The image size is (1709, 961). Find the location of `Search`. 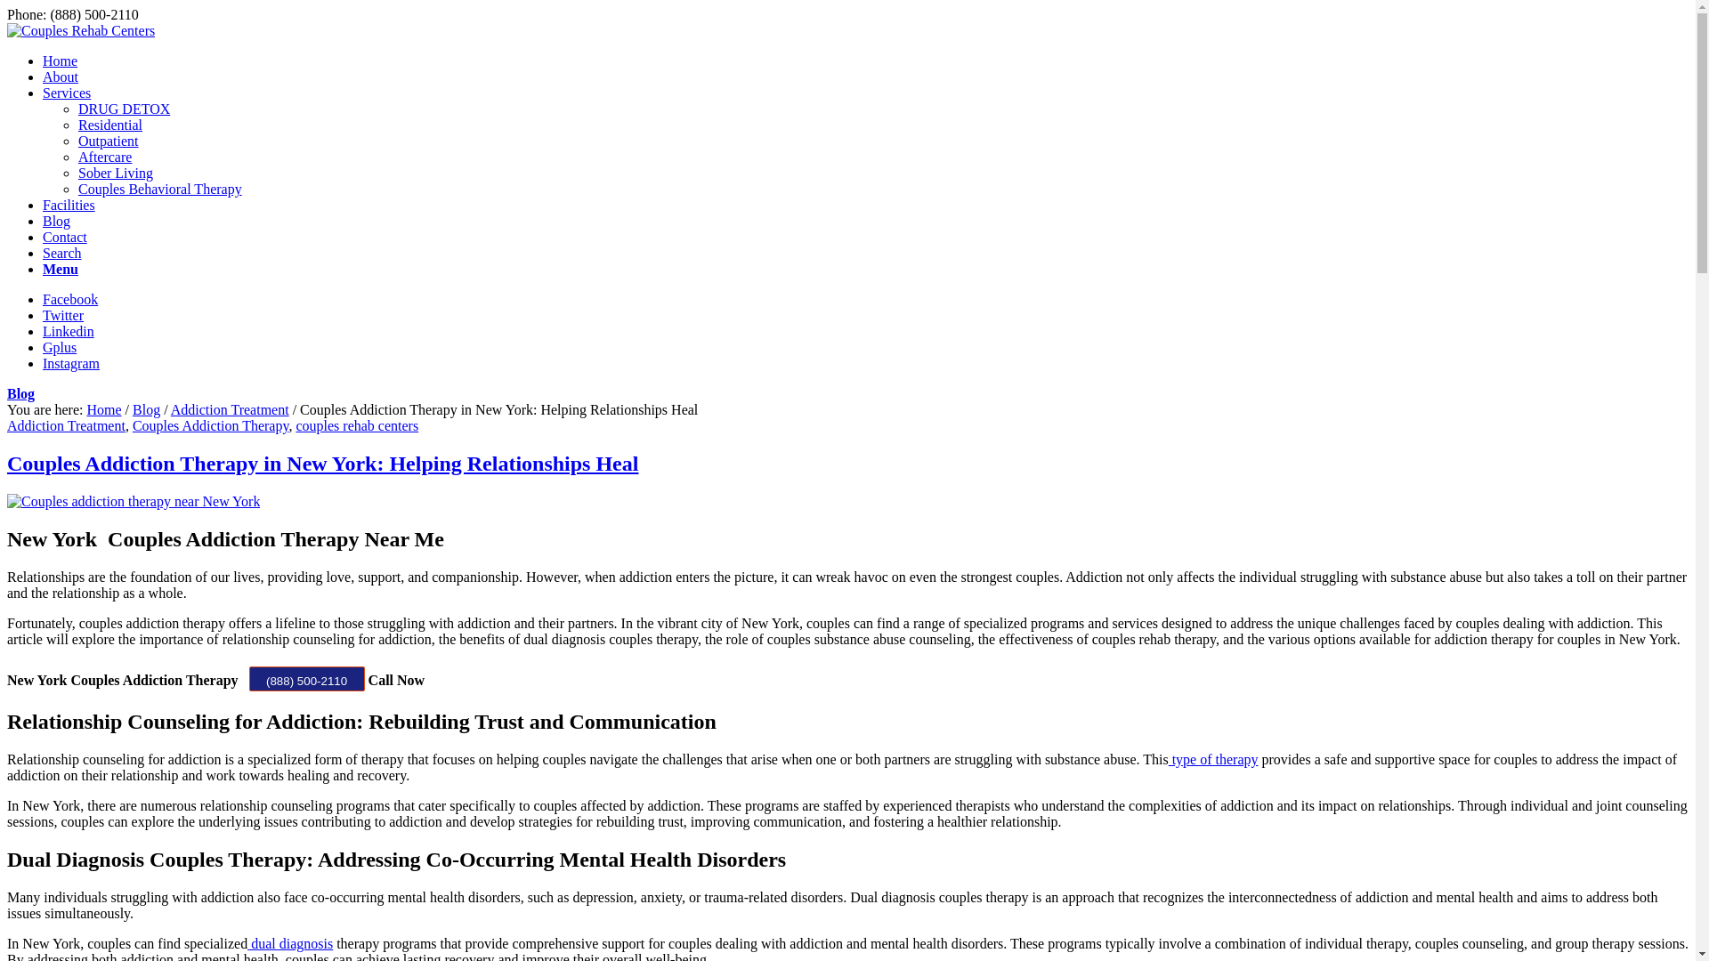

Search is located at coordinates (62, 253).